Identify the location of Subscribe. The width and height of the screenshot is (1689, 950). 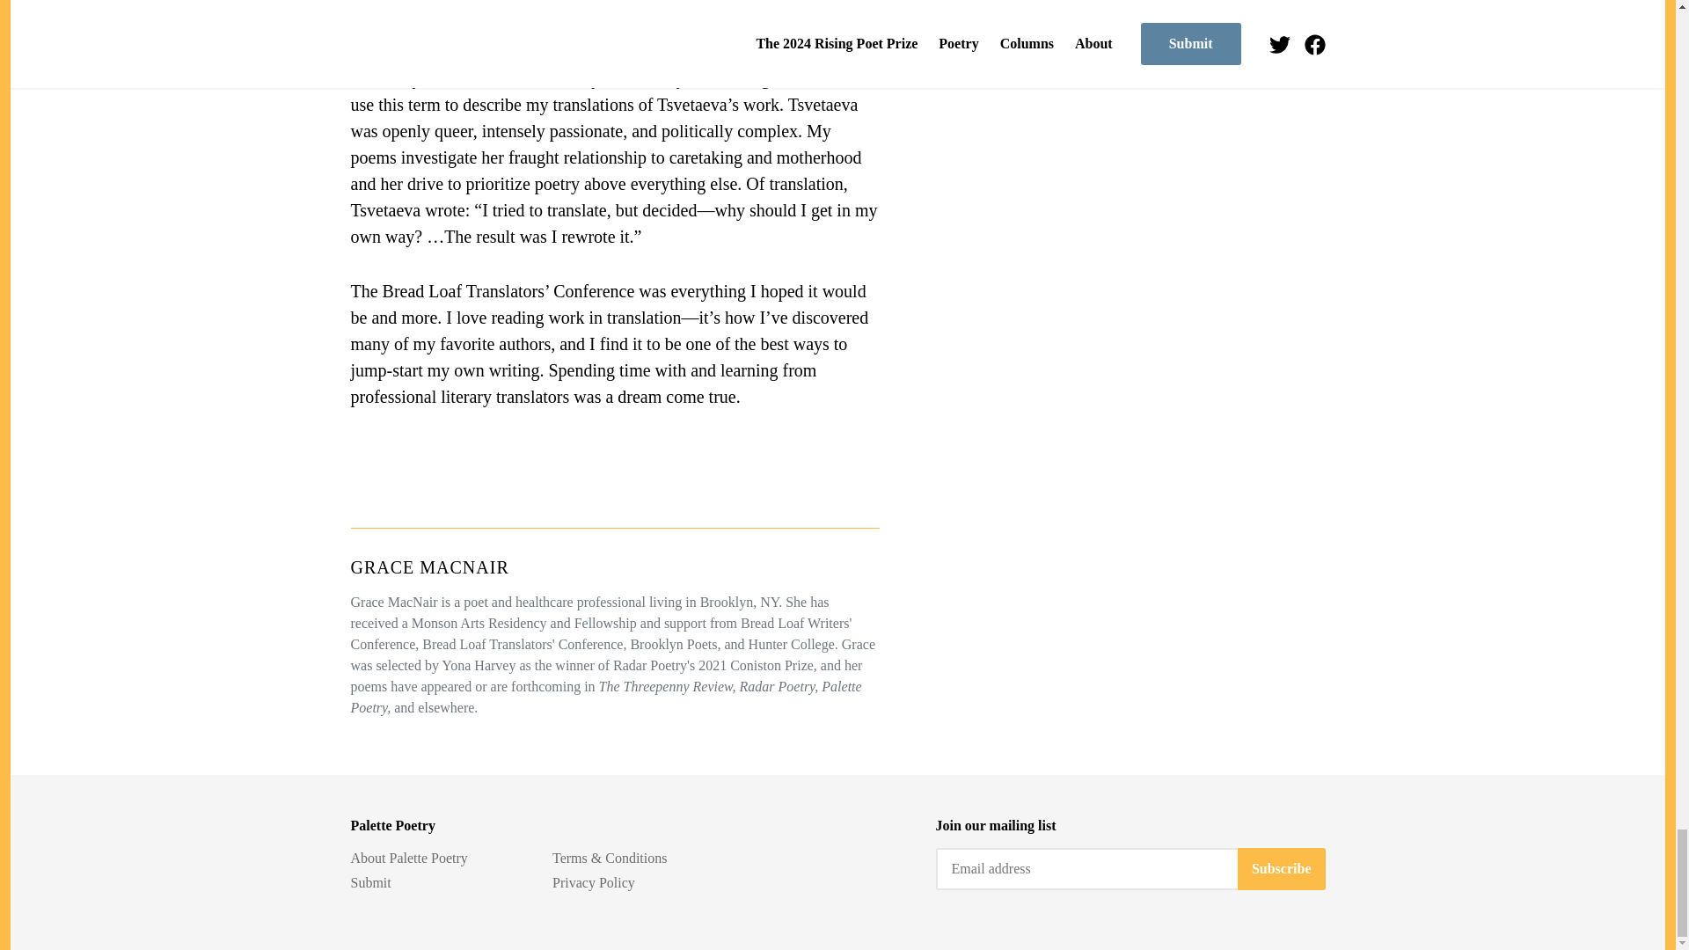
(1282, 869).